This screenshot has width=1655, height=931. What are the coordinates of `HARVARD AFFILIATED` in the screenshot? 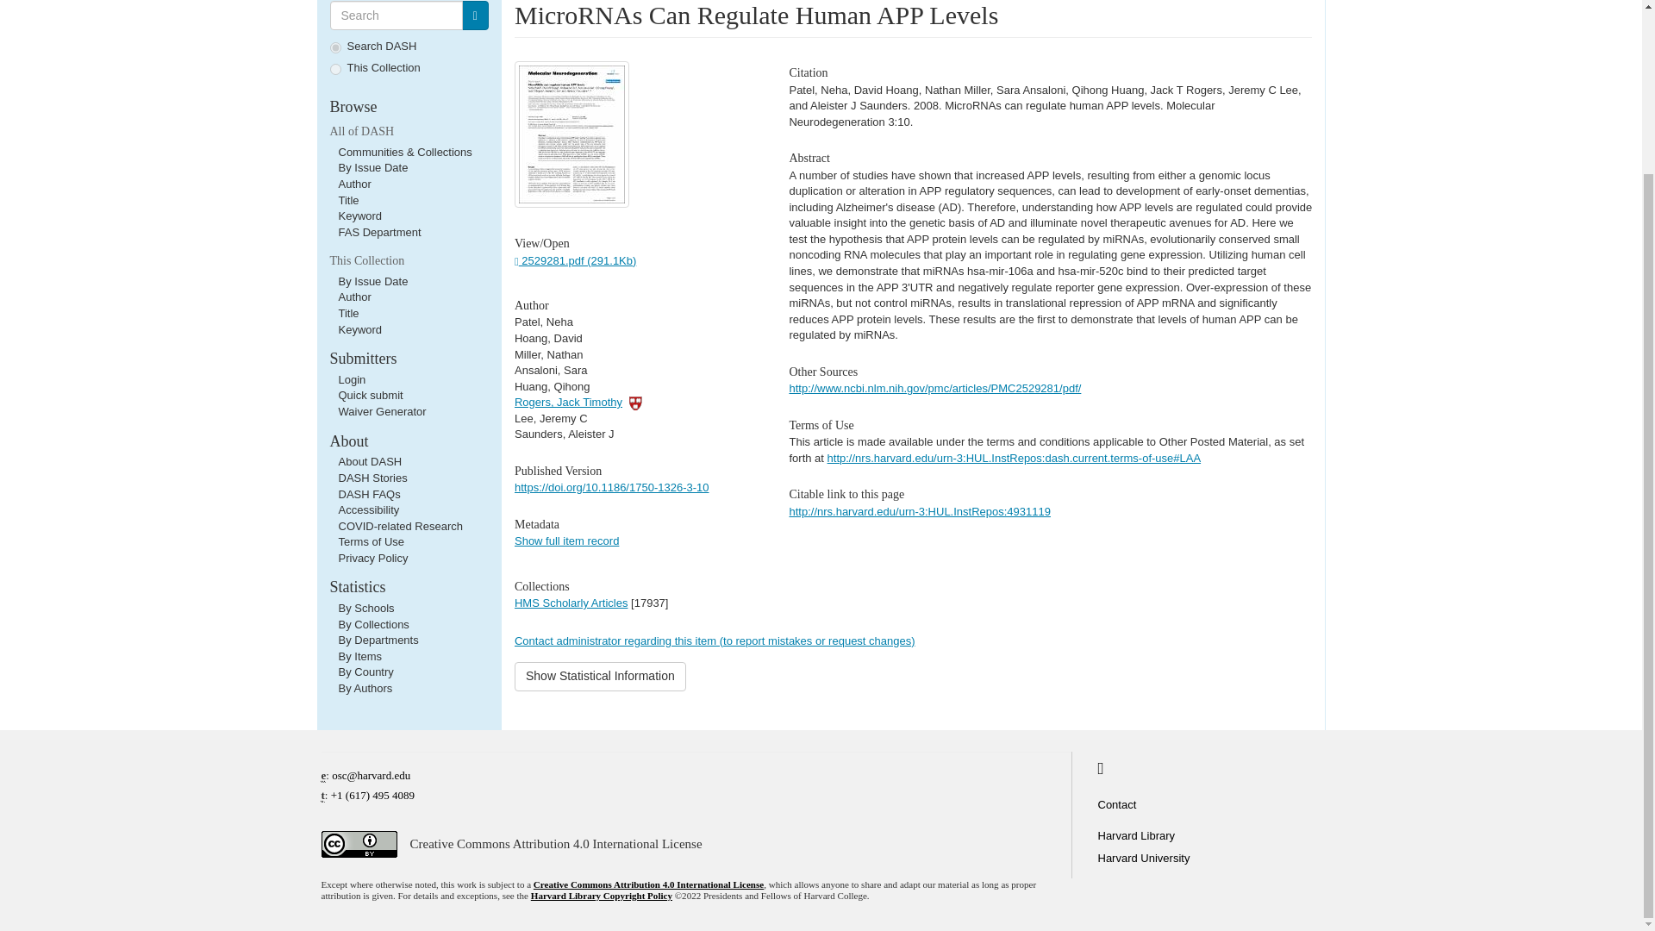 It's located at (636, 402).